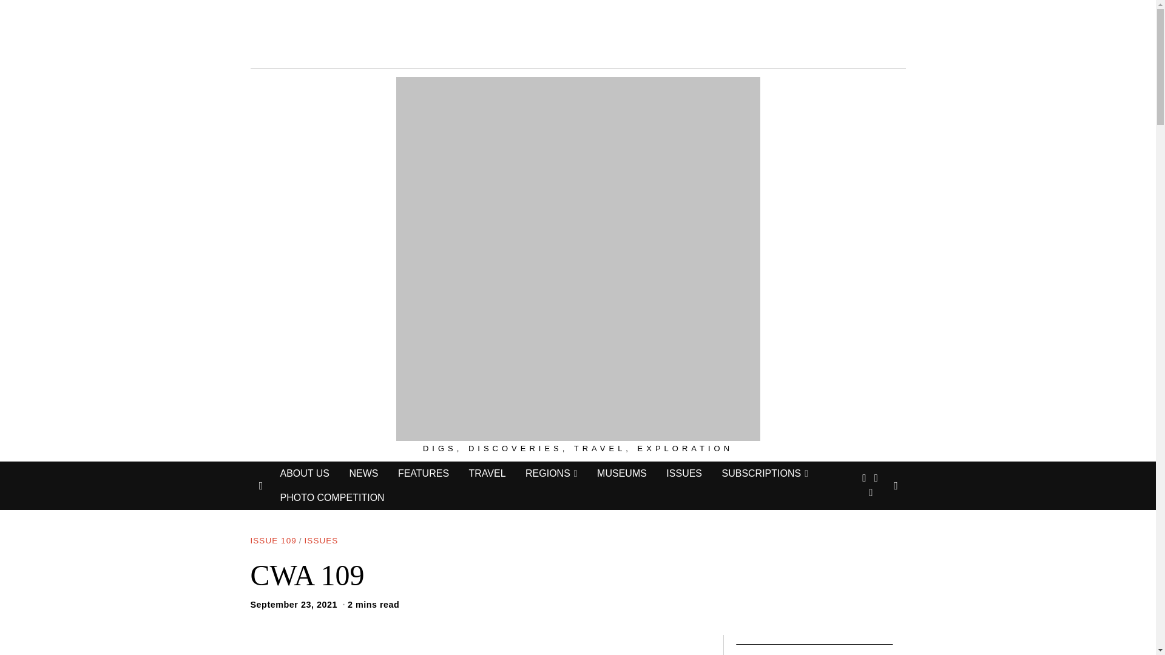 The width and height of the screenshot is (1165, 655). I want to click on NEWS, so click(363, 474).